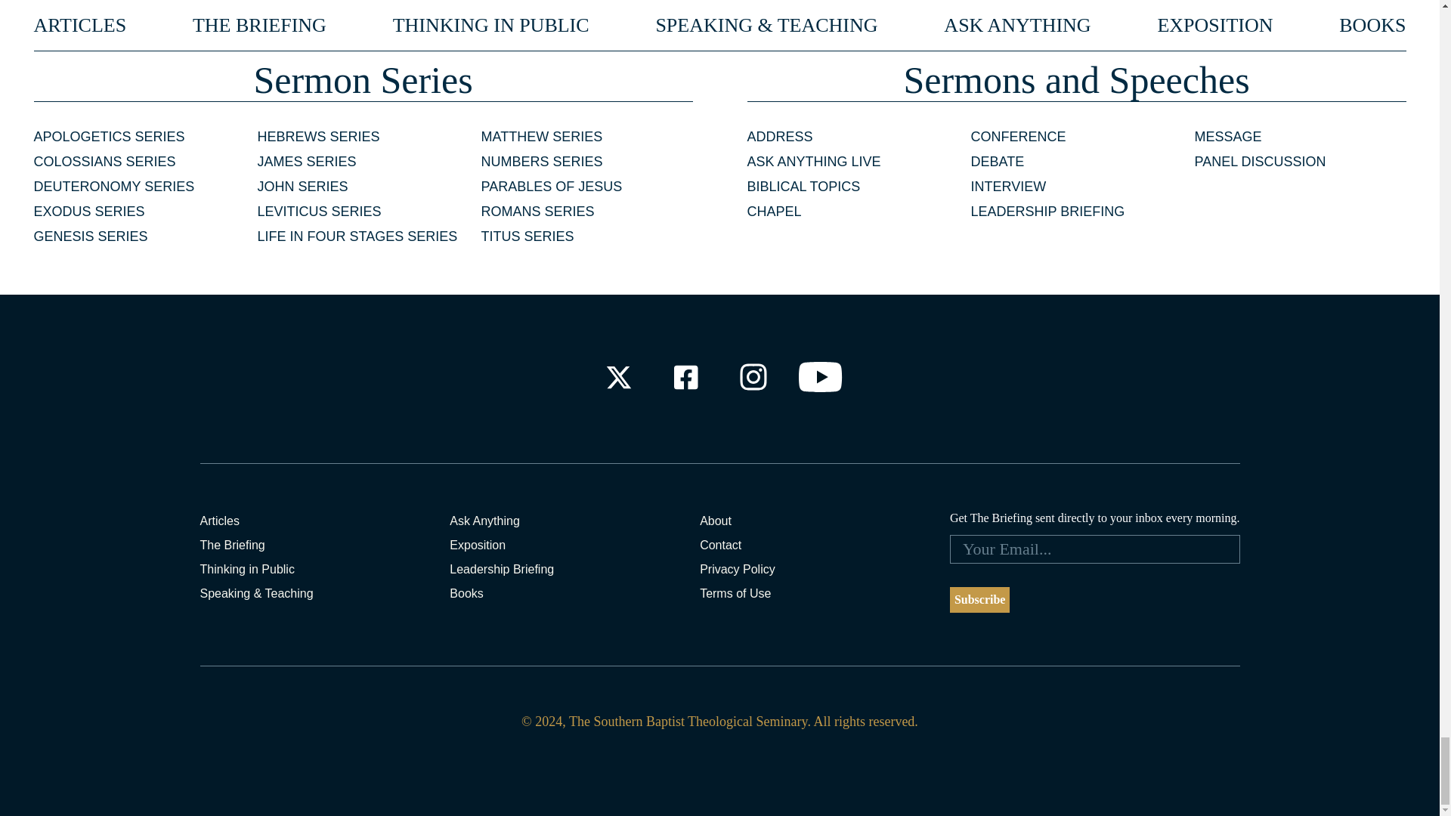  Describe the element at coordinates (979, 600) in the screenshot. I see `Subscribe` at that location.